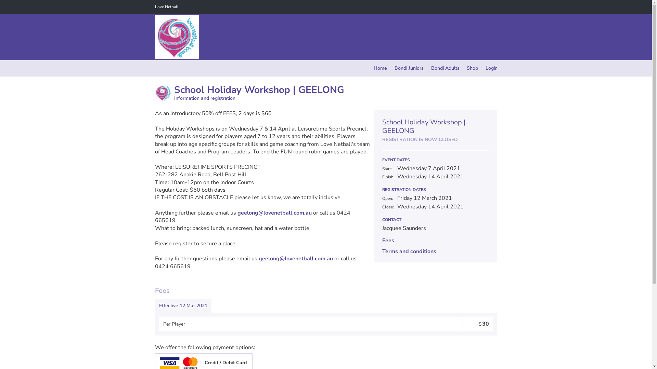  Describe the element at coordinates (381, 68) in the screenshot. I see `Home` at that location.